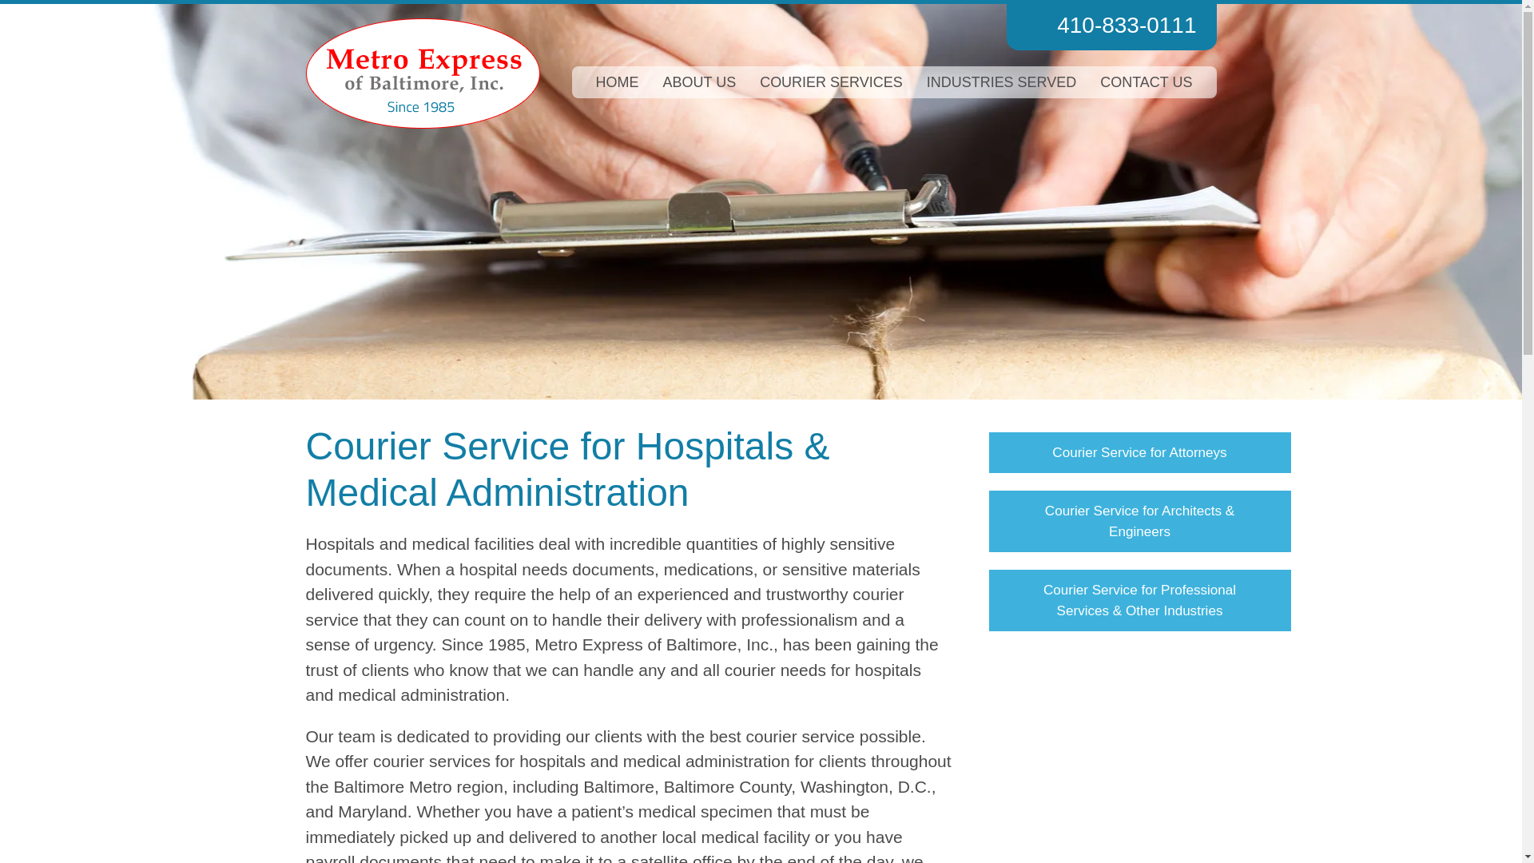 The image size is (1534, 863). What do you see at coordinates (1111, 27) in the screenshot?
I see `410-833-0111` at bounding box center [1111, 27].